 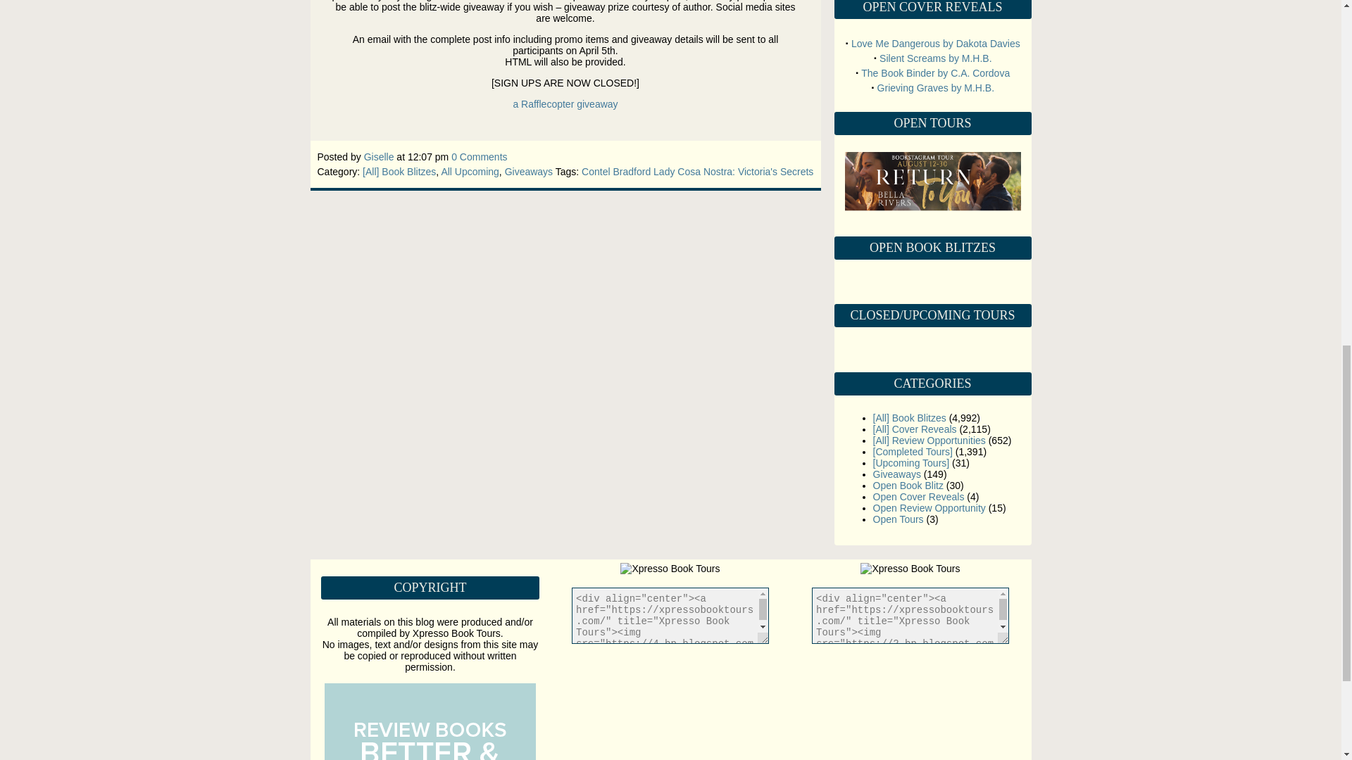 What do you see at coordinates (479, 156) in the screenshot?
I see `0 Comments` at bounding box center [479, 156].